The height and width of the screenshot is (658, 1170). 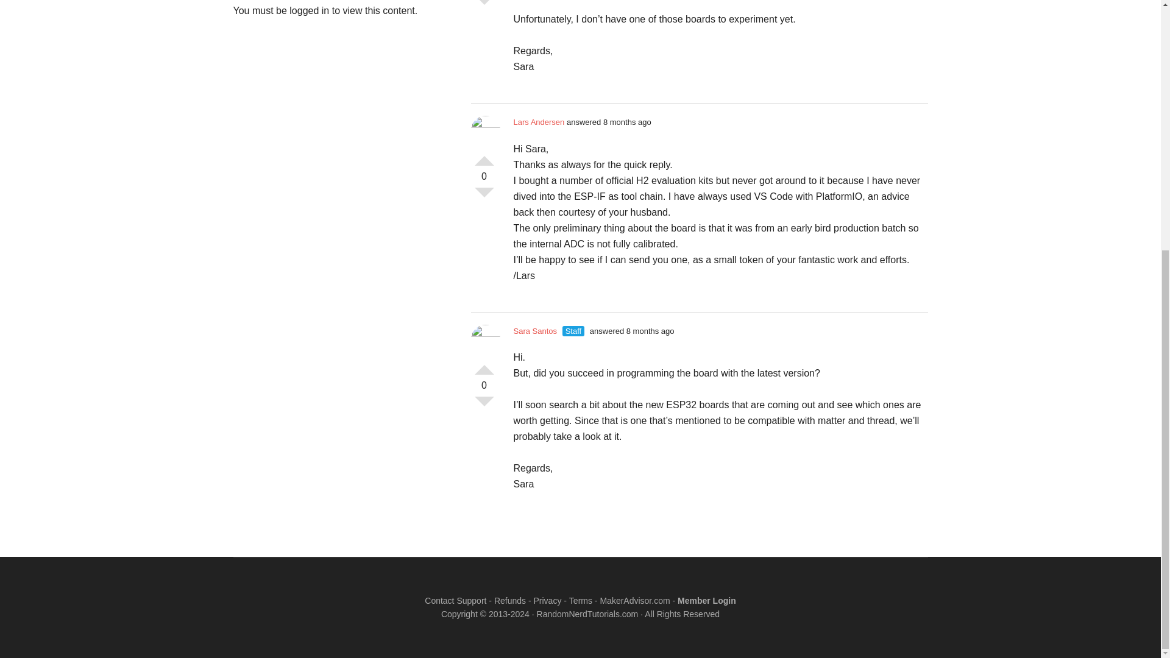 What do you see at coordinates (539, 122) in the screenshot?
I see `Lars Andersen` at bounding box center [539, 122].